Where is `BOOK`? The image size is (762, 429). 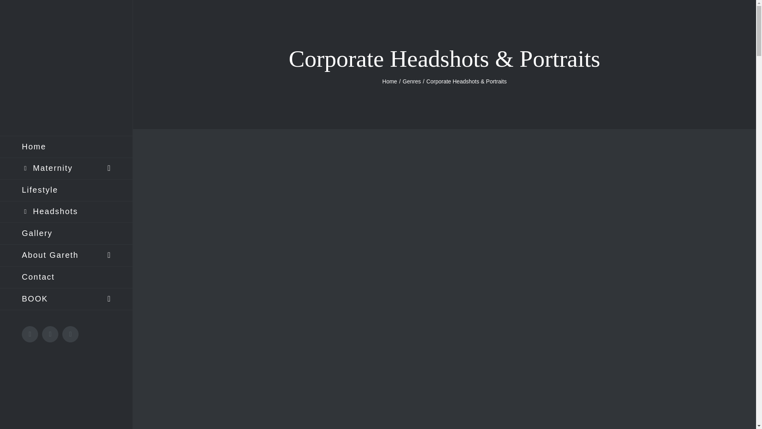 BOOK is located at coordinates (66, 299).